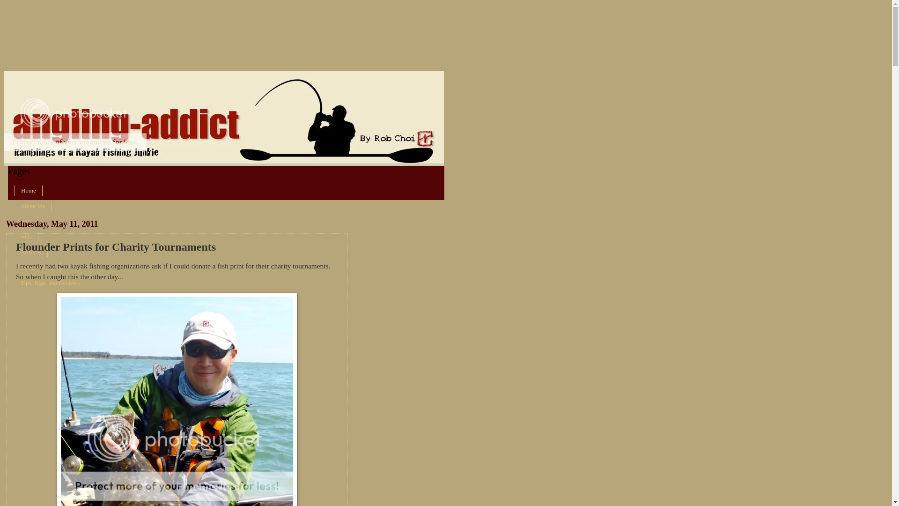 Image resolution: width=899 pixels, height=506 pixels. I want to click on Internet Tools, so click(37, 268).